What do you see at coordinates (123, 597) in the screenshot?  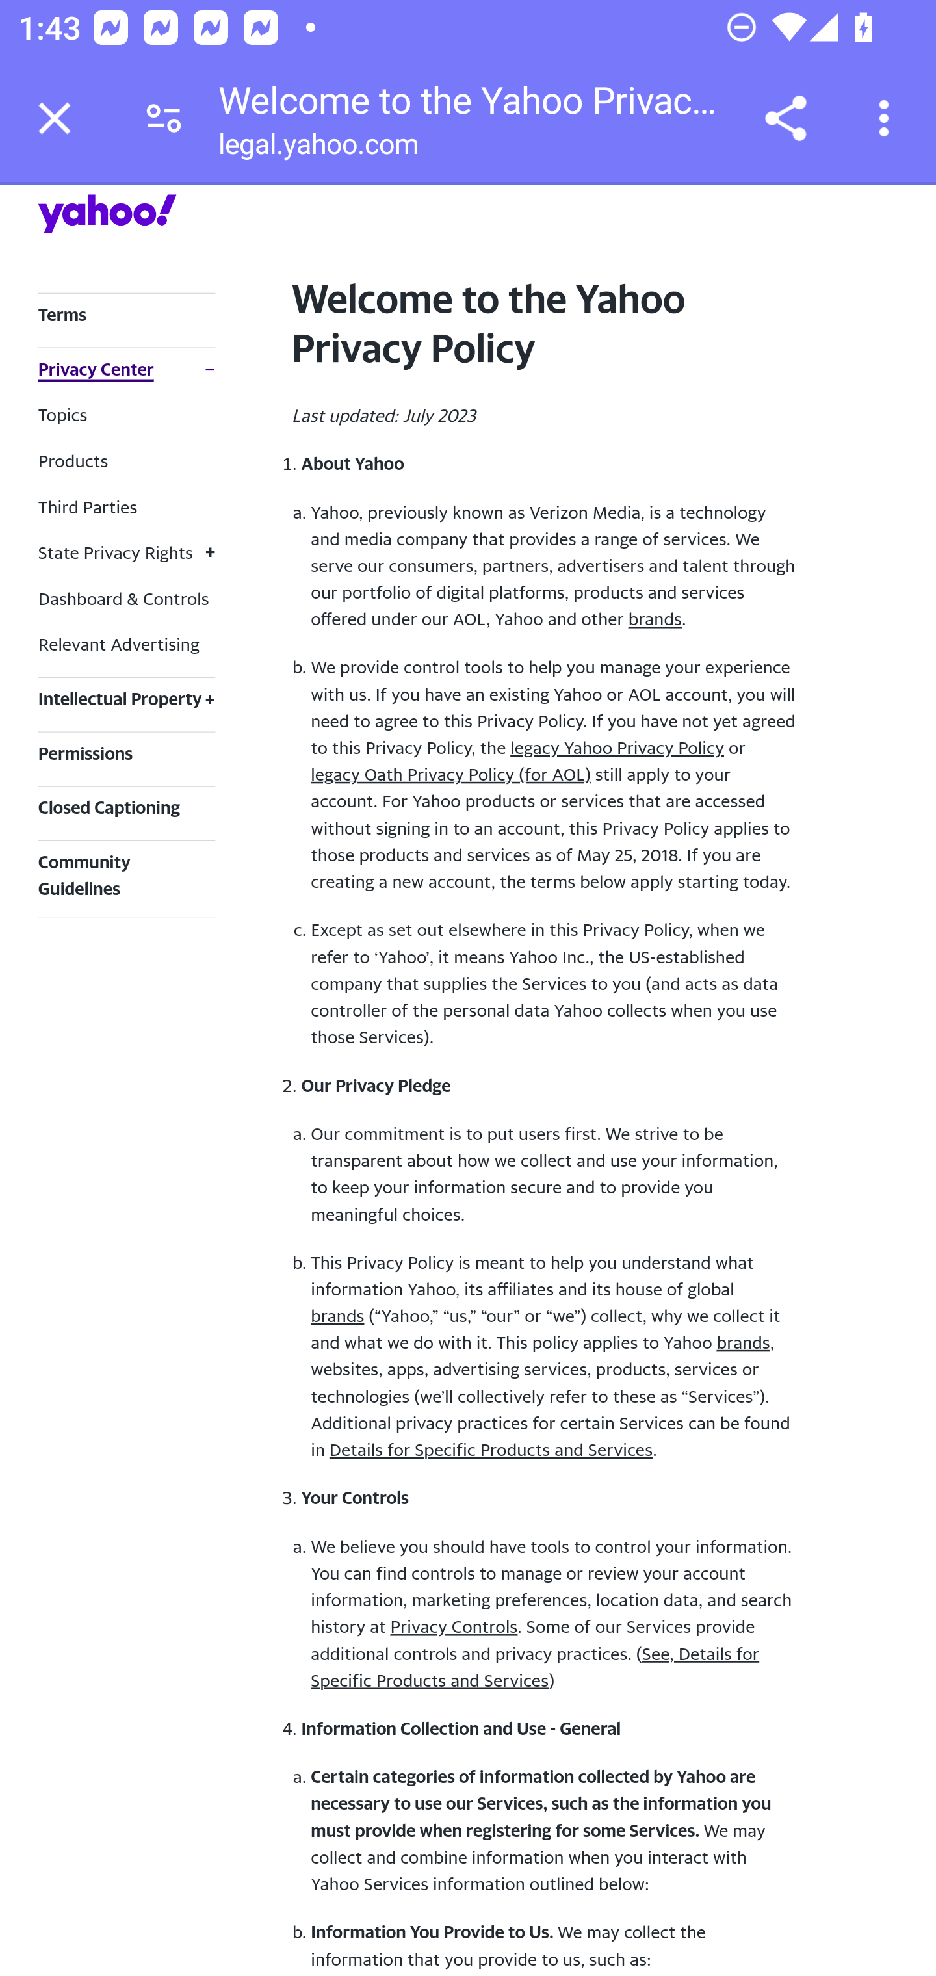 I see `Dashboard & Controls` at bounding box center [123, 597].